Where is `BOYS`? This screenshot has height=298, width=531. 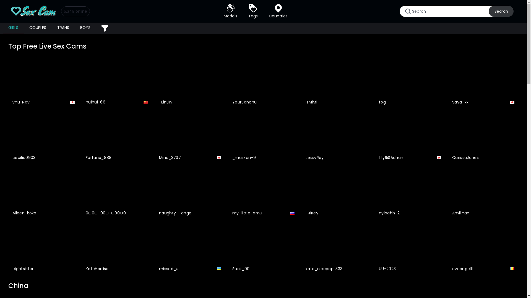
BOYS is located at coordinates (85, 28).